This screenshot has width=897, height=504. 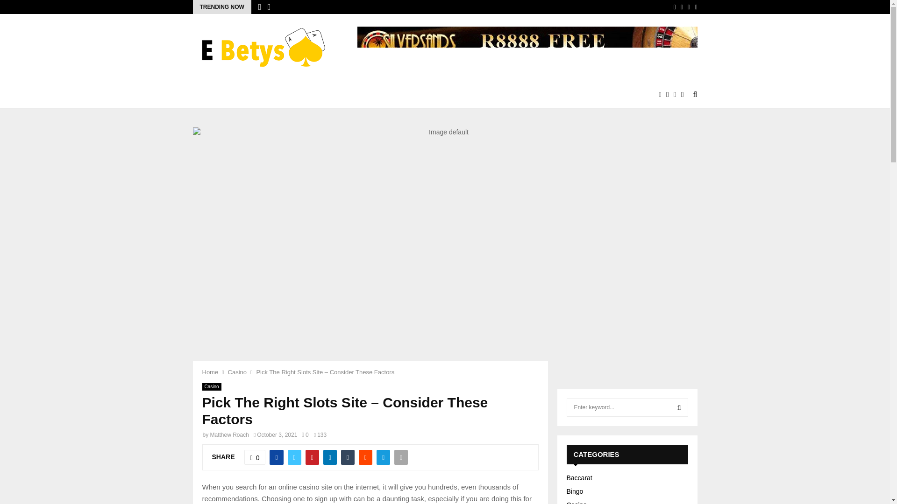 I want to click on Home, so click(x=210, y=371).